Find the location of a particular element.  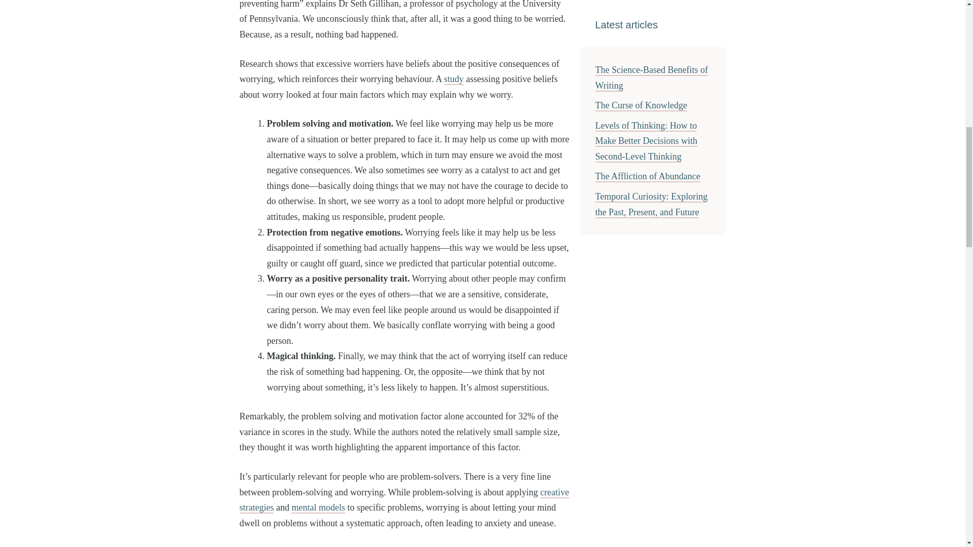

creative strategies is located at coordinates (404, 500).